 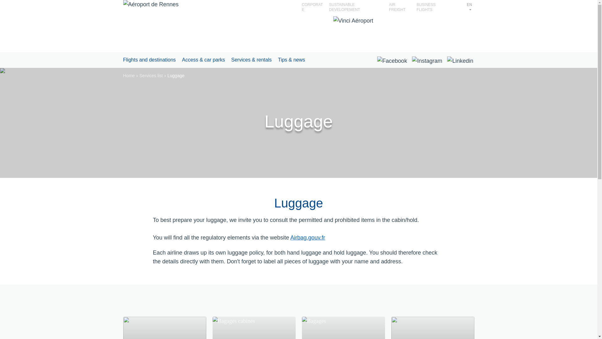 What do you see at coordinates (397, 7) in the screenshot?
I see `AIR FREIGHT` at bounding box center [397, 7].